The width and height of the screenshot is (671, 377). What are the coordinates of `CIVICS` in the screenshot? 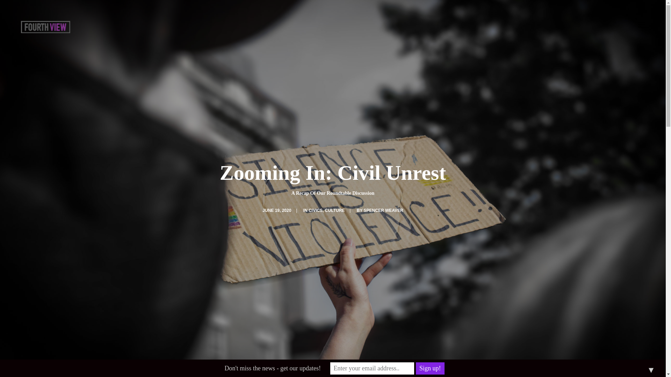 It's located at (316, 210).